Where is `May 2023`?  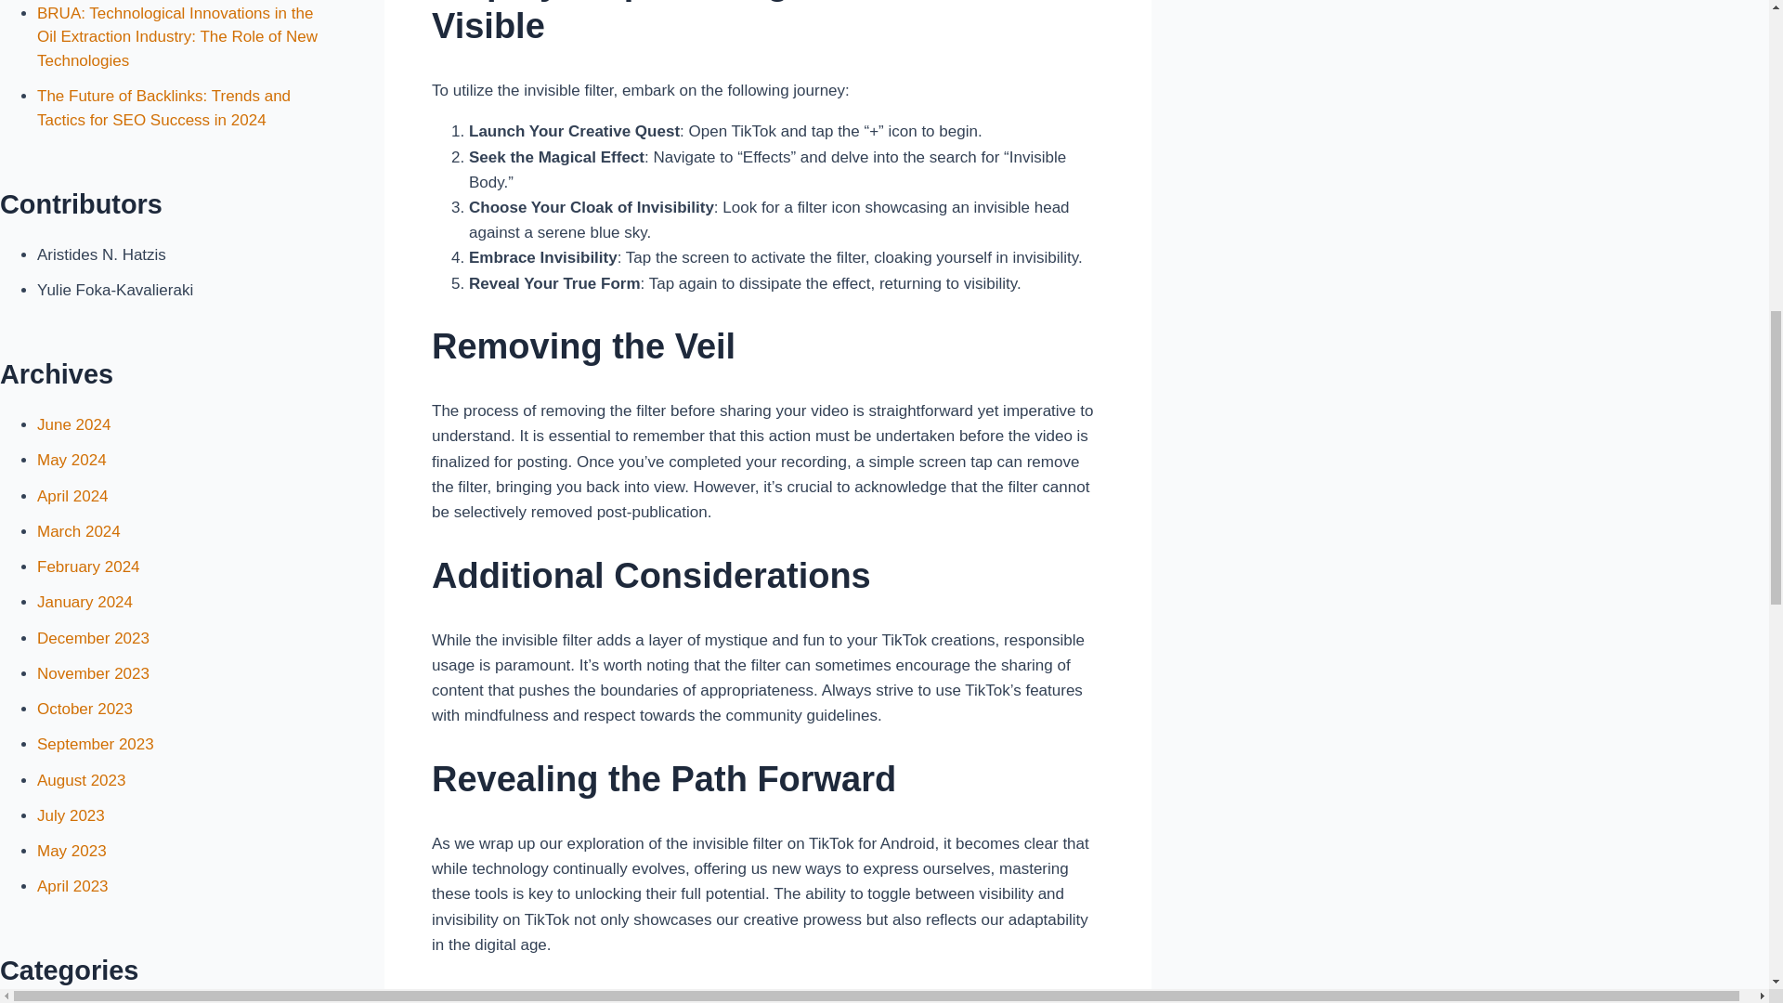
May 2023 is located at coordinates (72, 851).